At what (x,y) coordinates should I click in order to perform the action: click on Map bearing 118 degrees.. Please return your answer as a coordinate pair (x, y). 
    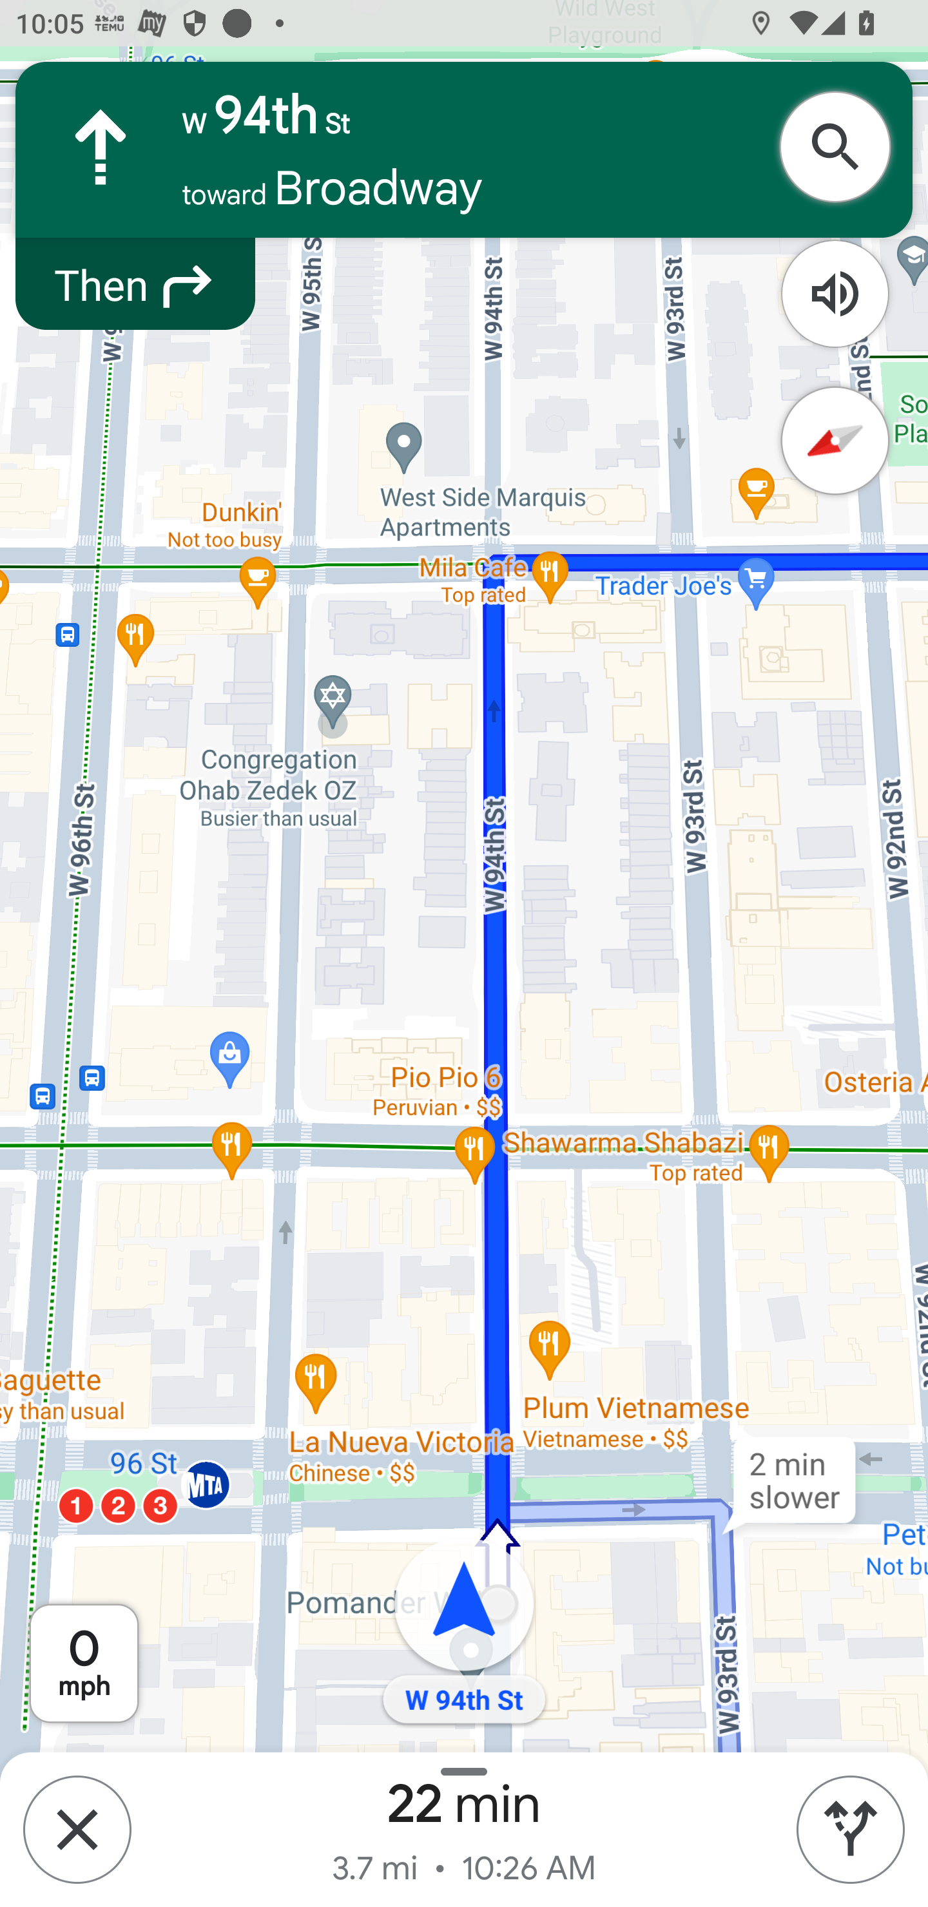
    Looking at the image, I should click on (835, 441).